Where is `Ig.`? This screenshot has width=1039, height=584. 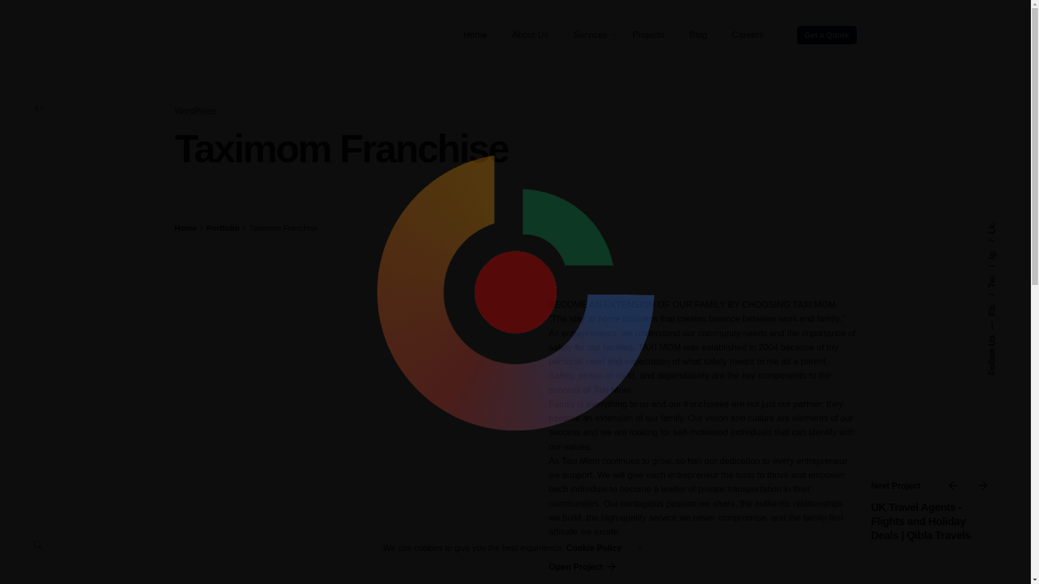 Ig. is located at coordinates (997, 244).